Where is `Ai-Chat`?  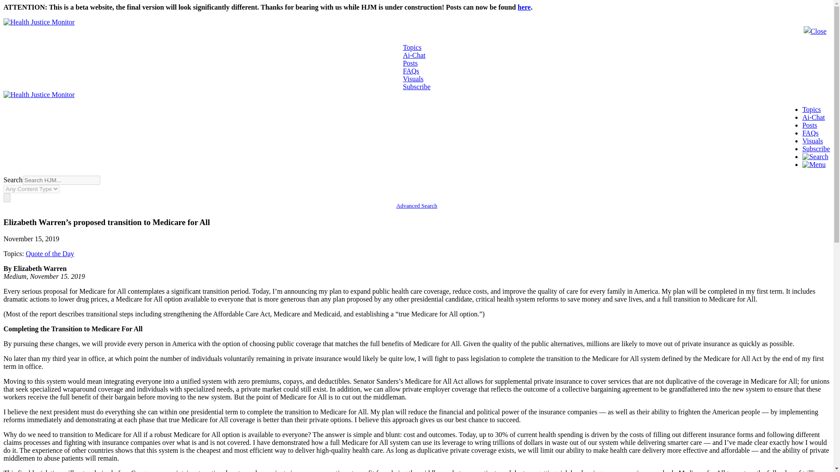
Ai-Chat is located at coordinates (414, 55).